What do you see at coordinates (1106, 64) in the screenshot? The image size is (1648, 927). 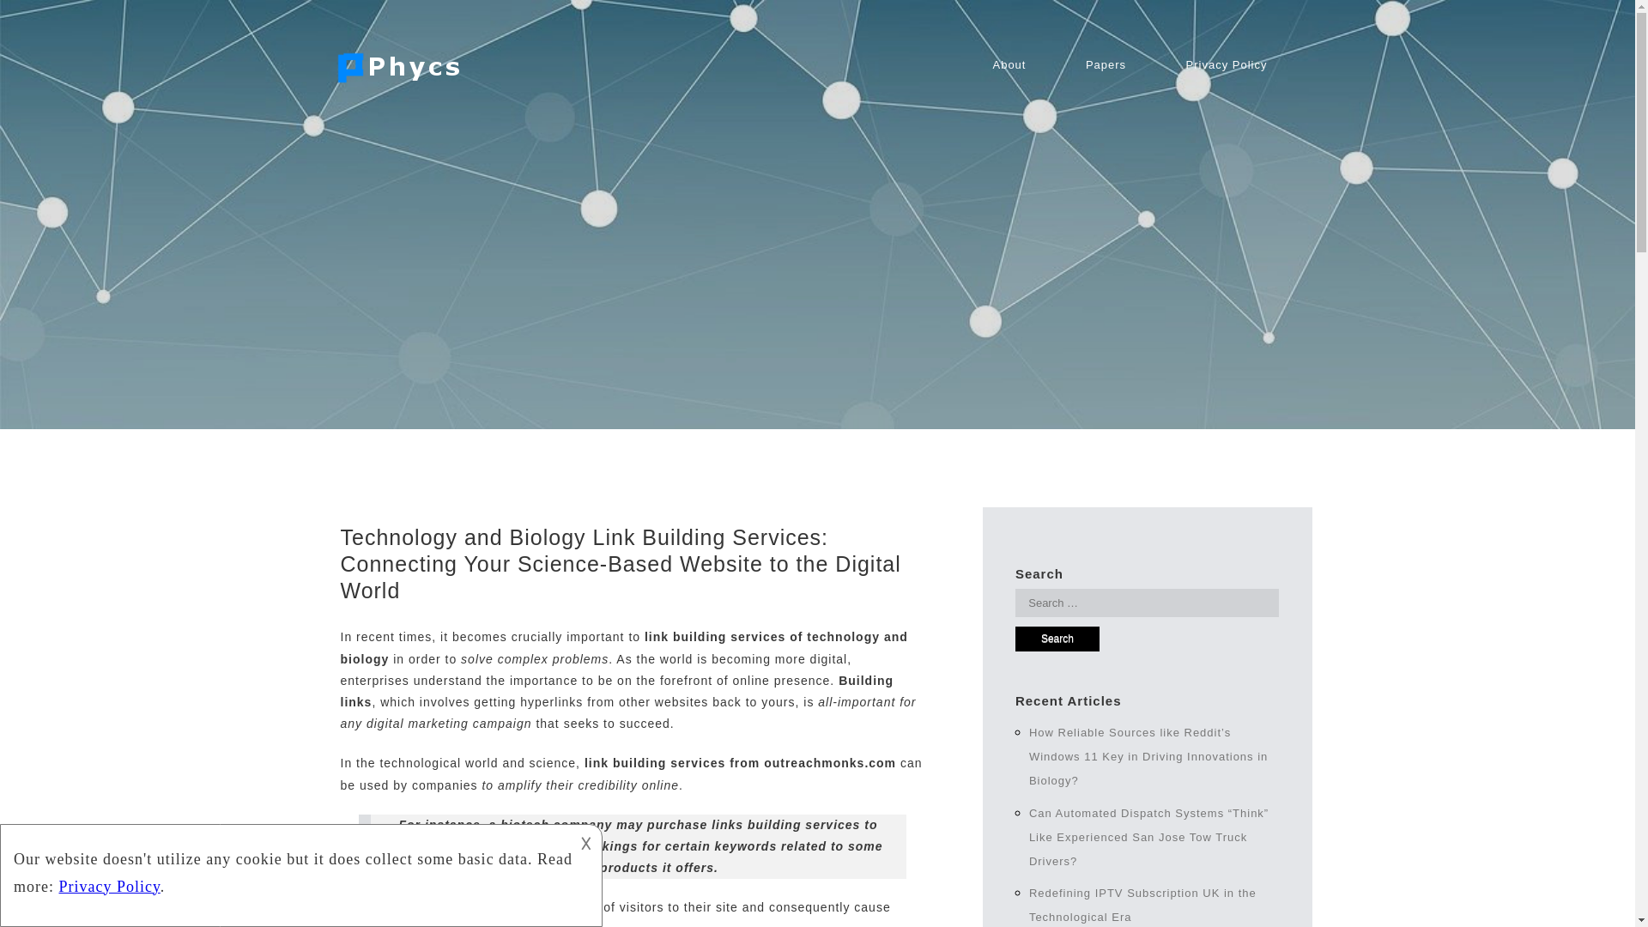 I see `Papers` at bounding box center [1106, 64].